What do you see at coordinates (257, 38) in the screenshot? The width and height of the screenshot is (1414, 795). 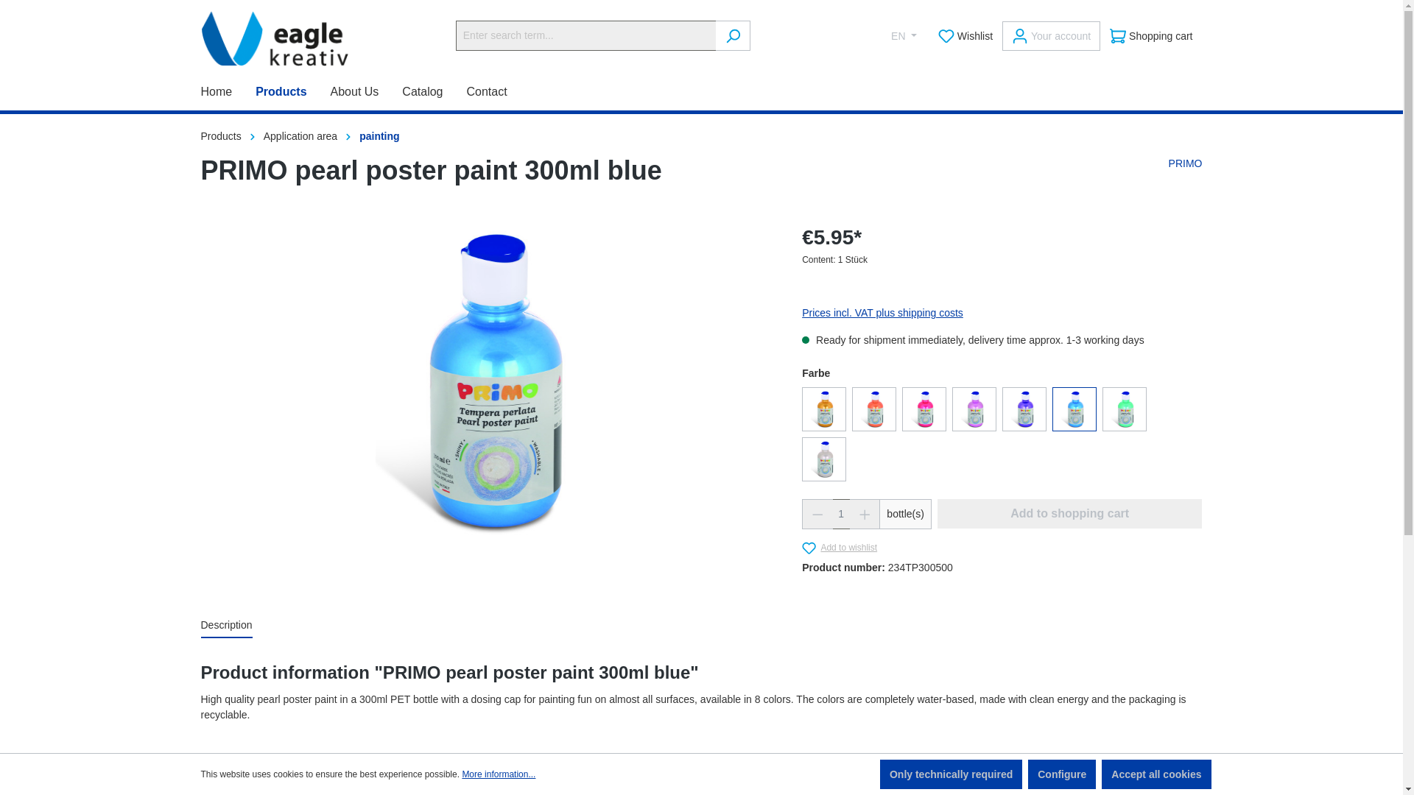 I see `Go to homepage` at bounding box center [257, 38].